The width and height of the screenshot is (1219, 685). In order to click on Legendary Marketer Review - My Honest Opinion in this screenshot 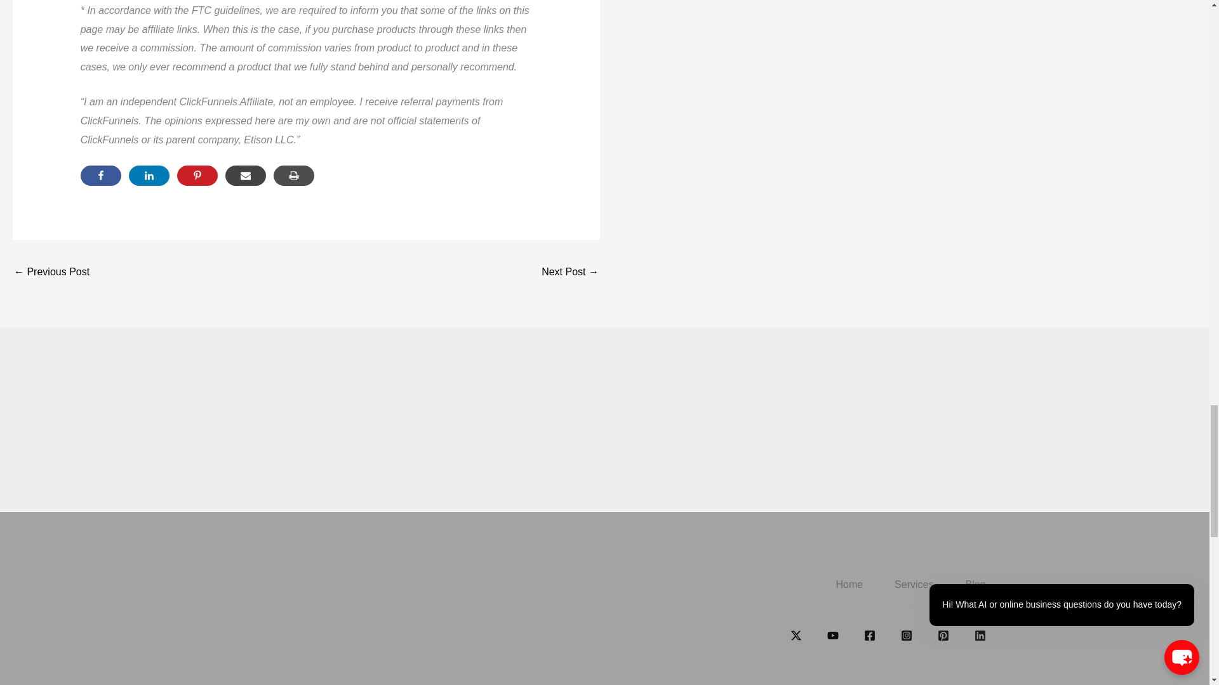, I will do `click(51, 273)`.